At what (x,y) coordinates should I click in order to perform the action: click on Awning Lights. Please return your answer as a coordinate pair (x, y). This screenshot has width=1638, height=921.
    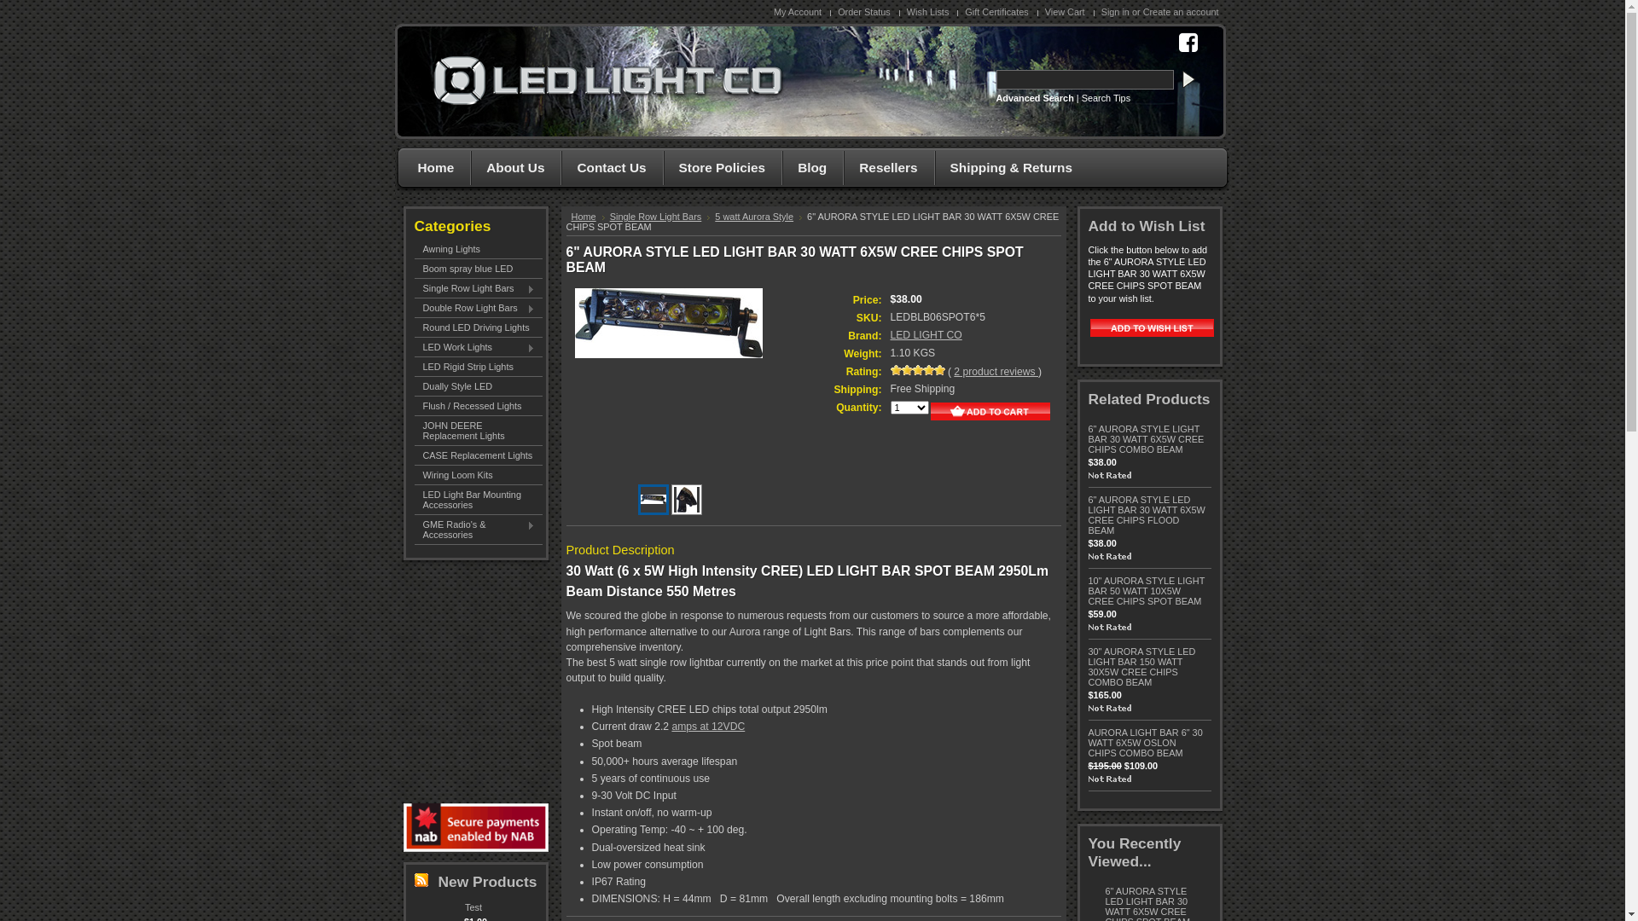
    Looking at the image, I should click on (479, 249).